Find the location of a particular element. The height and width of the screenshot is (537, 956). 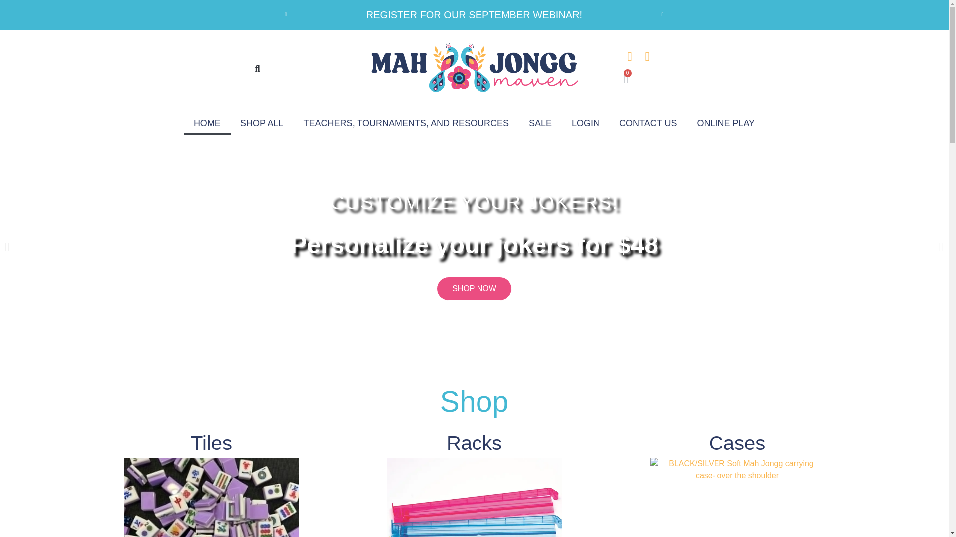

SHOP ALL is located at coordinates (262, 123).